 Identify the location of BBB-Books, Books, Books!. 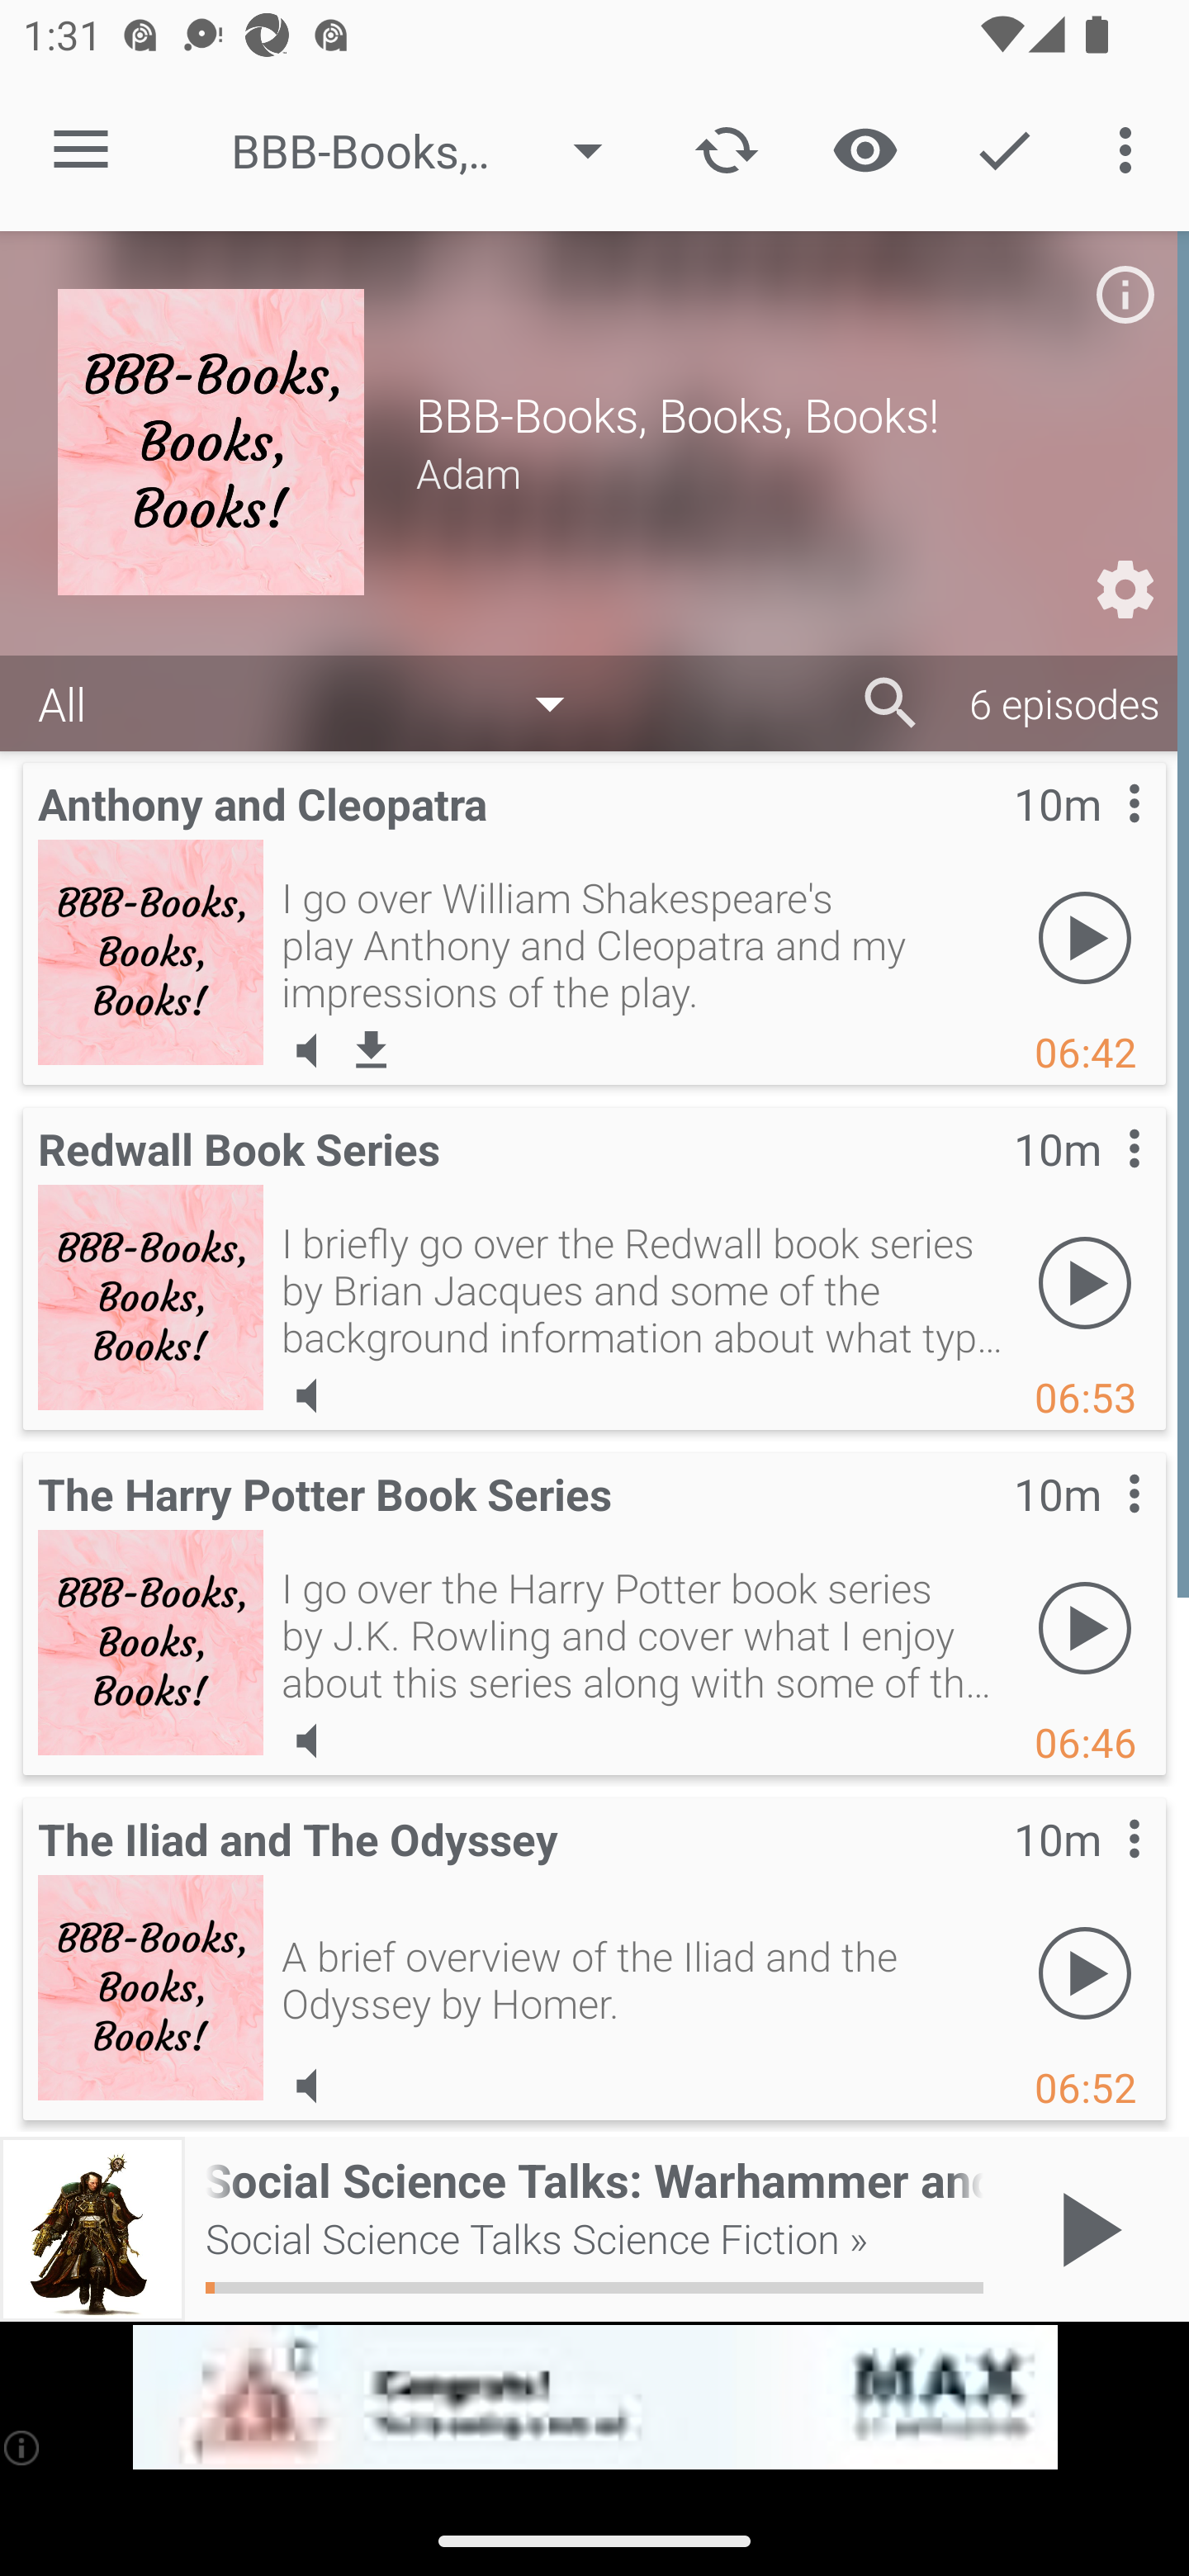
(433, 150).